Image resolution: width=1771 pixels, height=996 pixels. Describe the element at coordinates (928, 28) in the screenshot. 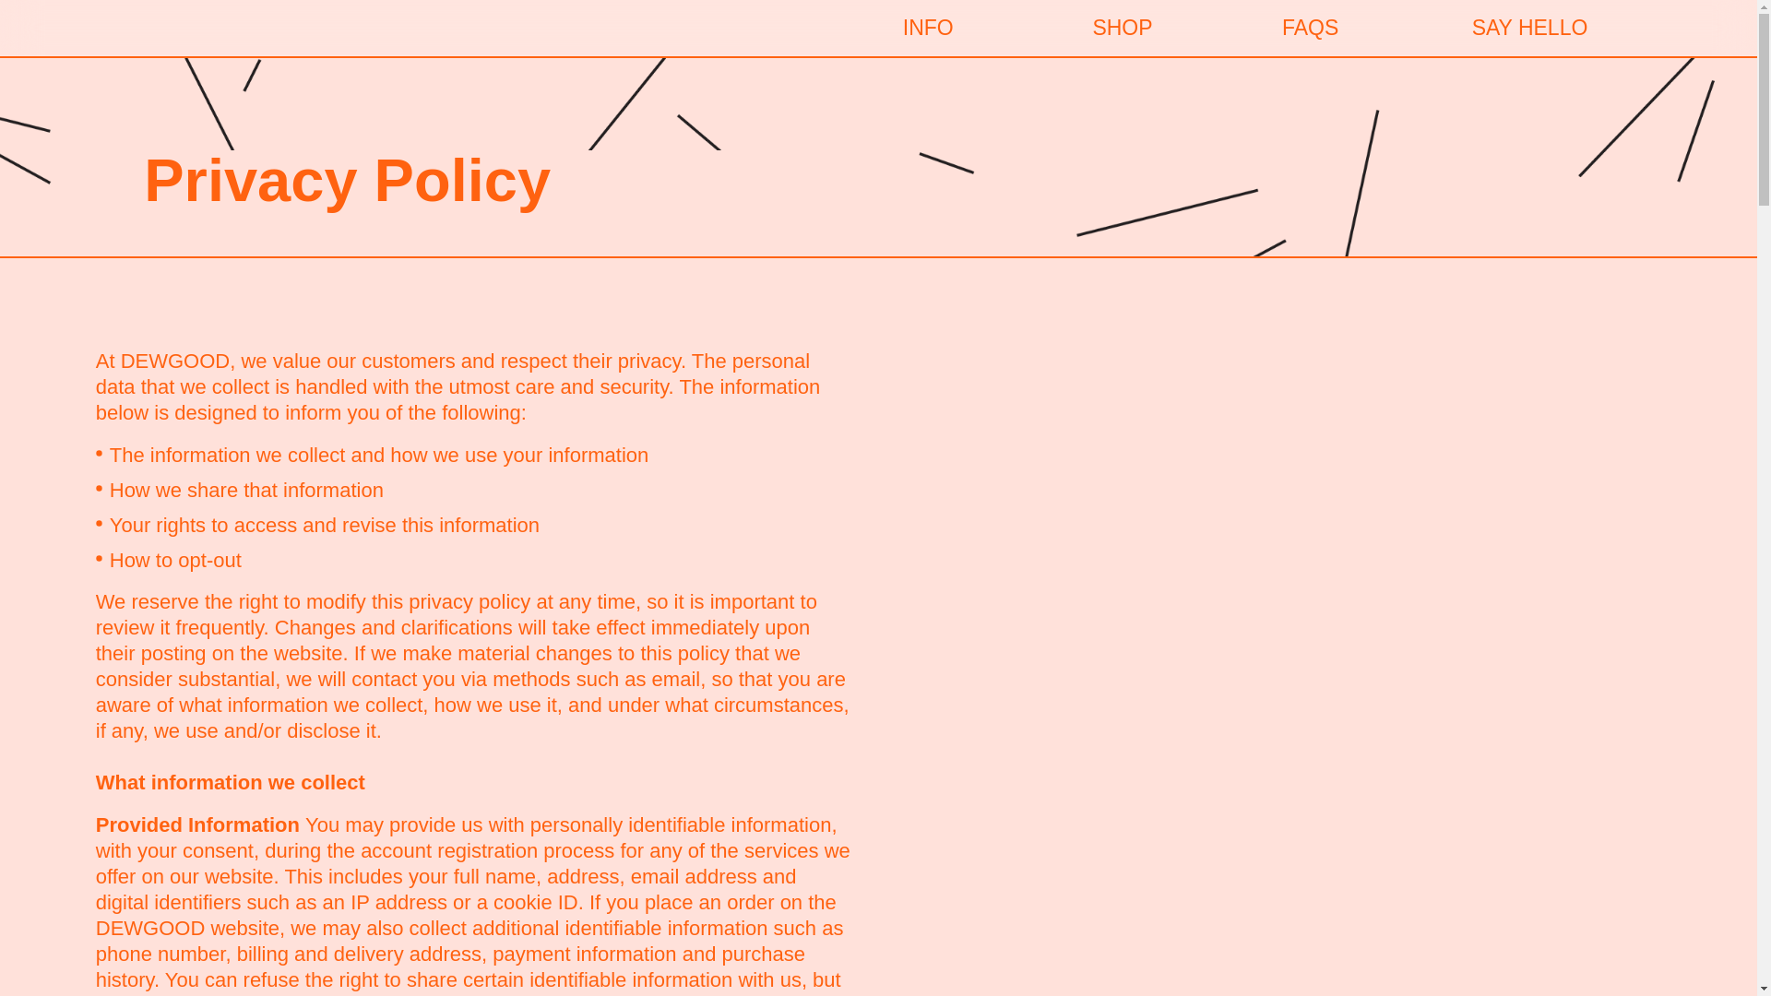

I see `INFO` at that location.